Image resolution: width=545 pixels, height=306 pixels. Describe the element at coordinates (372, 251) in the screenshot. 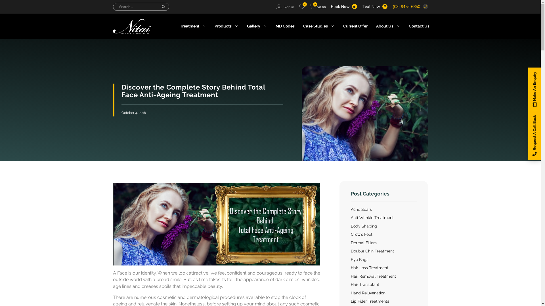

I see `Double Chin Treatment` at that location.